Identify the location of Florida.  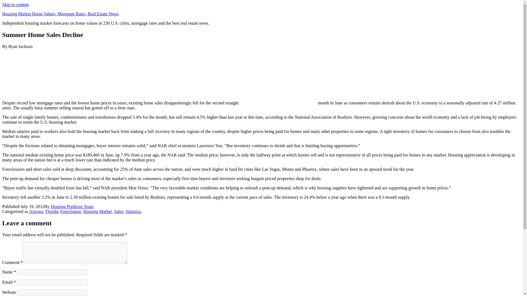
(52, 211).